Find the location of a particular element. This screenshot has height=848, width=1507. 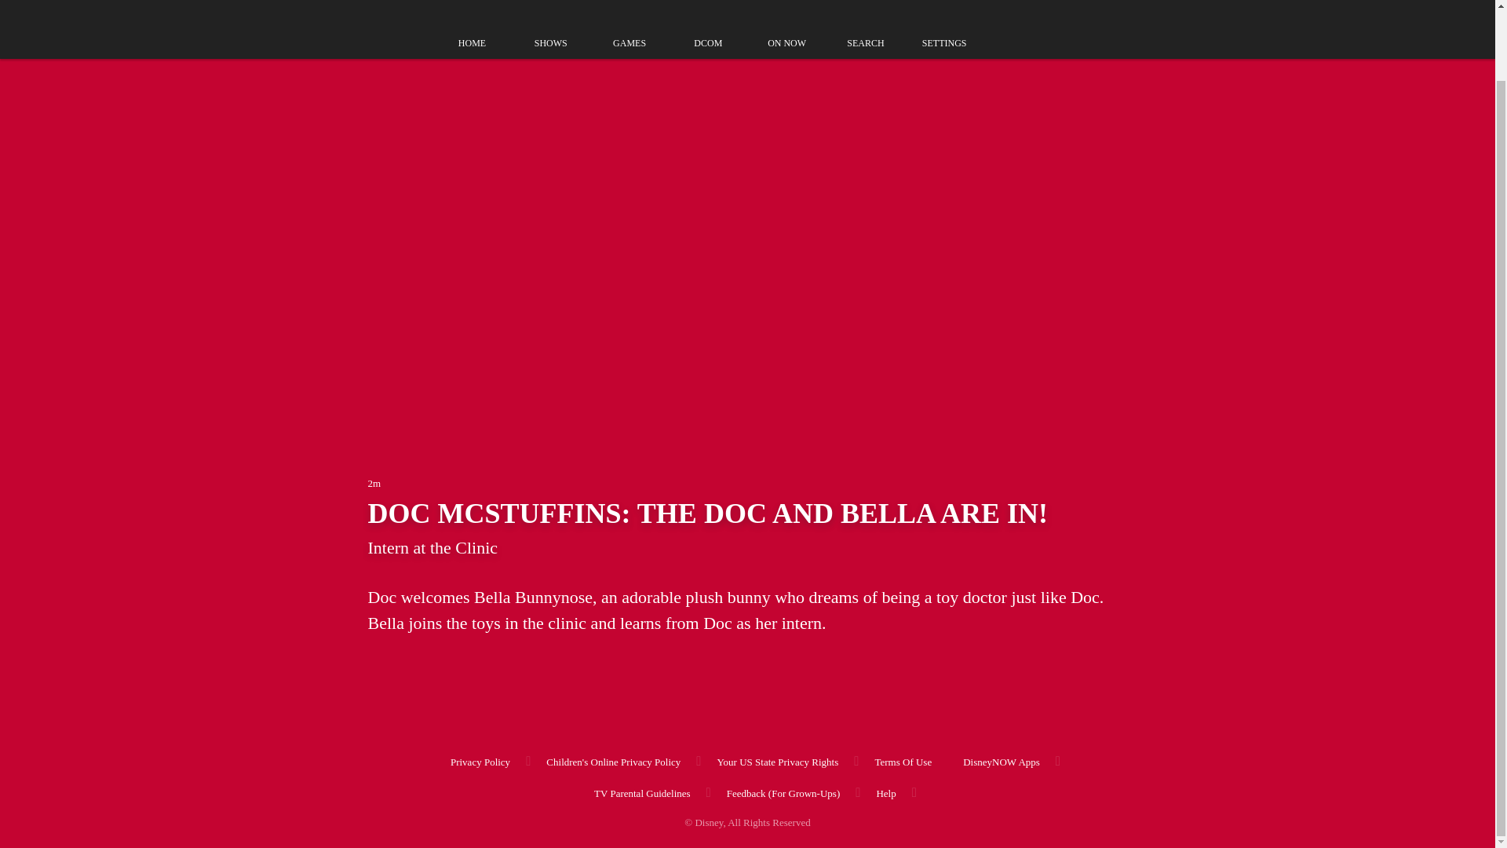

Your US State Privacy Rights is located at coordinates (778, 760).